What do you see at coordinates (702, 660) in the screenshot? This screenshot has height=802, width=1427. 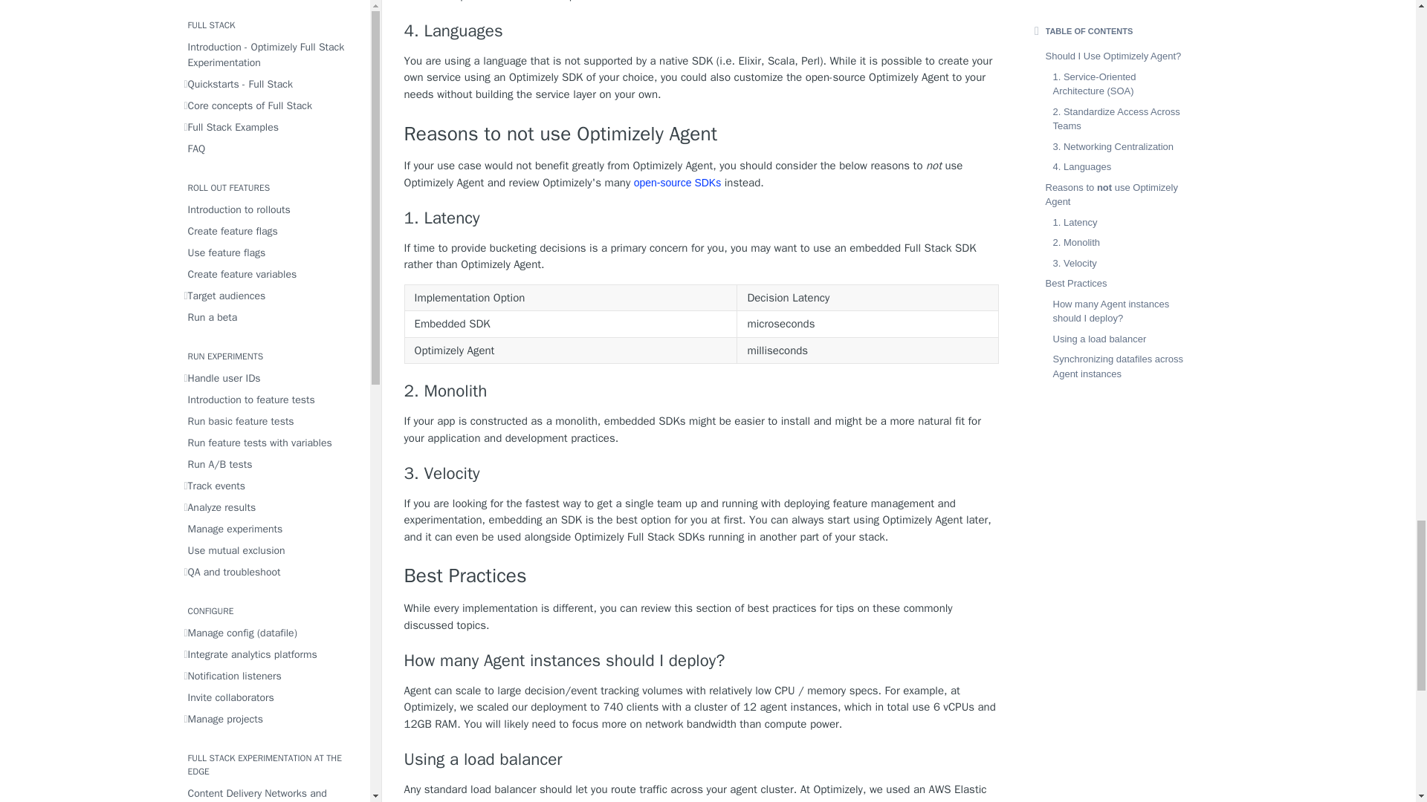 I see `How many Agent instances should I deploy?` at bounding box center [702, 660].